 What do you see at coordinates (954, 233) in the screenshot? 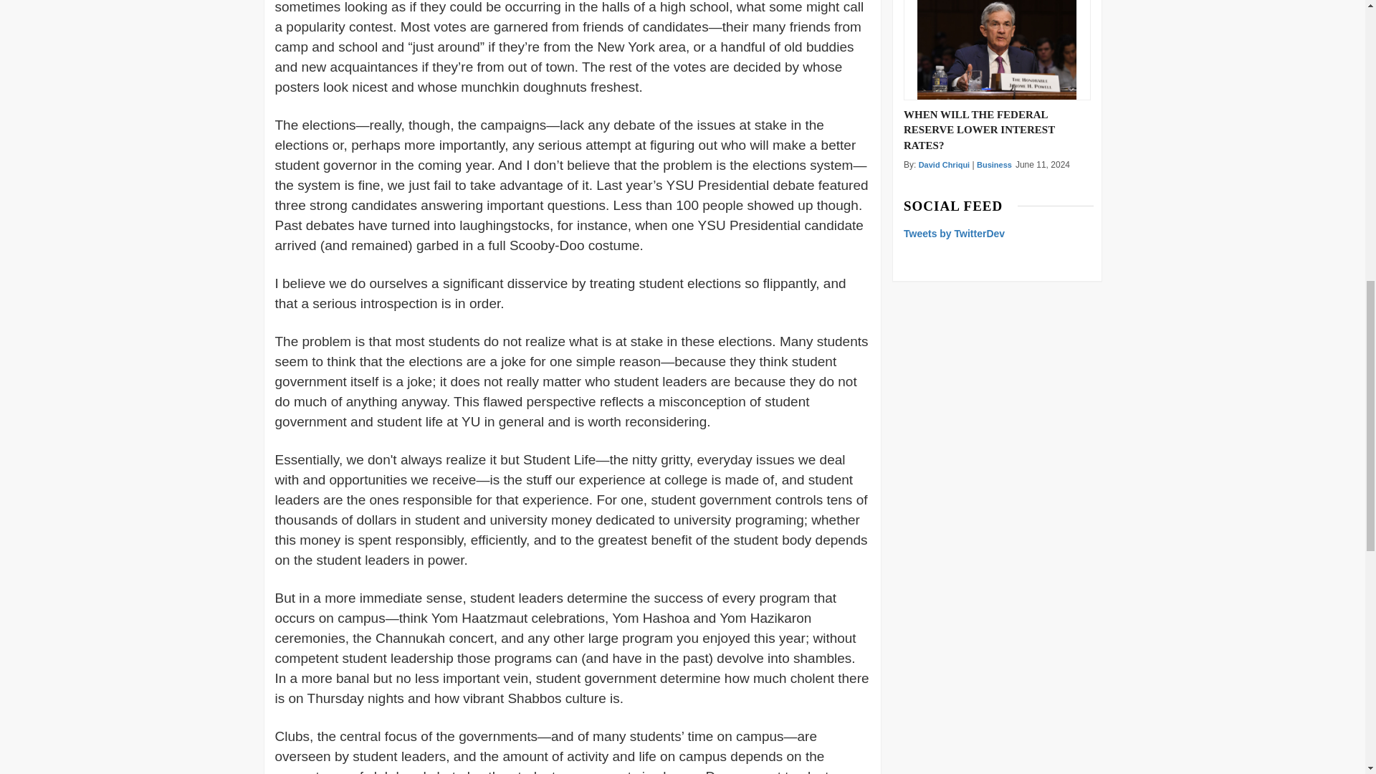
I see `Tweets by TwitterDev` at bounding box center [954, 233].